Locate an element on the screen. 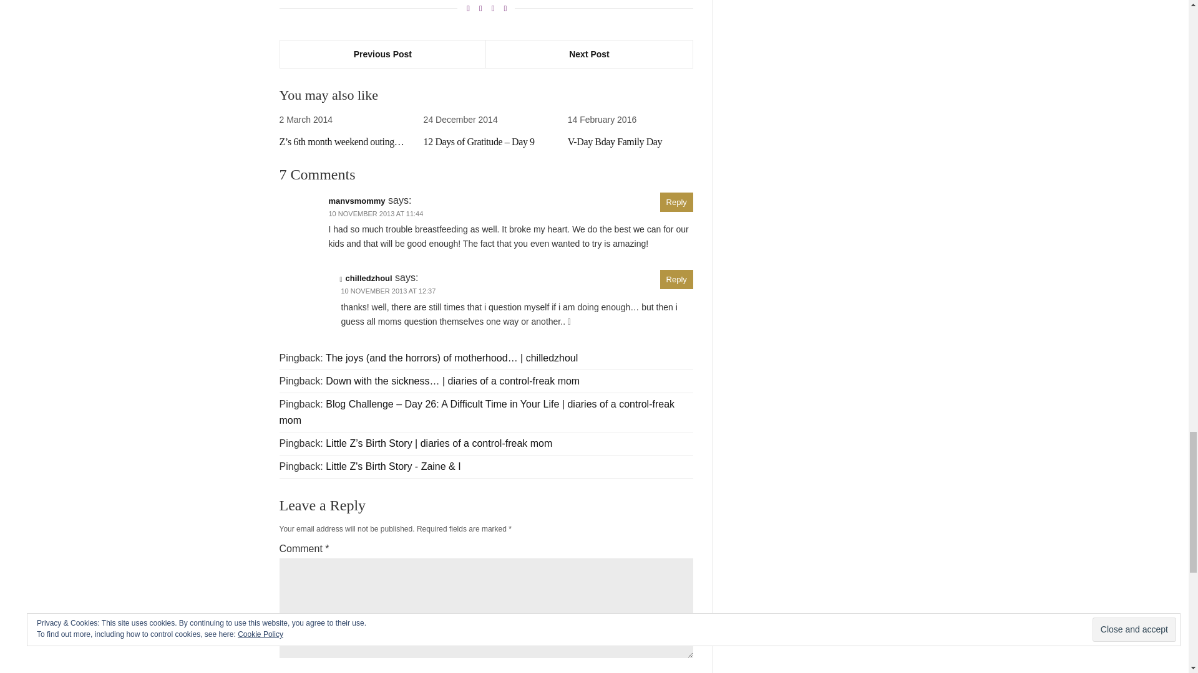  Reply is located at coordinates (676, 202).